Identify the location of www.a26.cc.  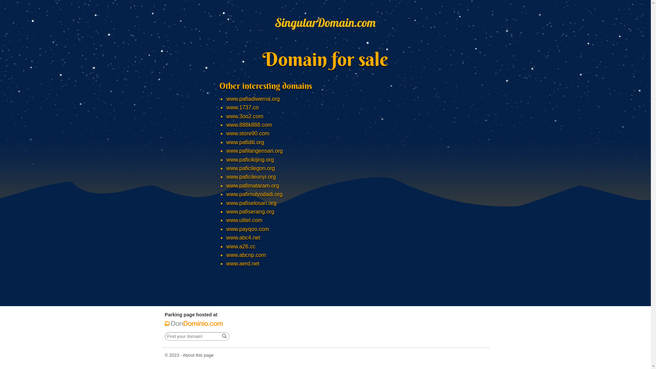
(241, 247).